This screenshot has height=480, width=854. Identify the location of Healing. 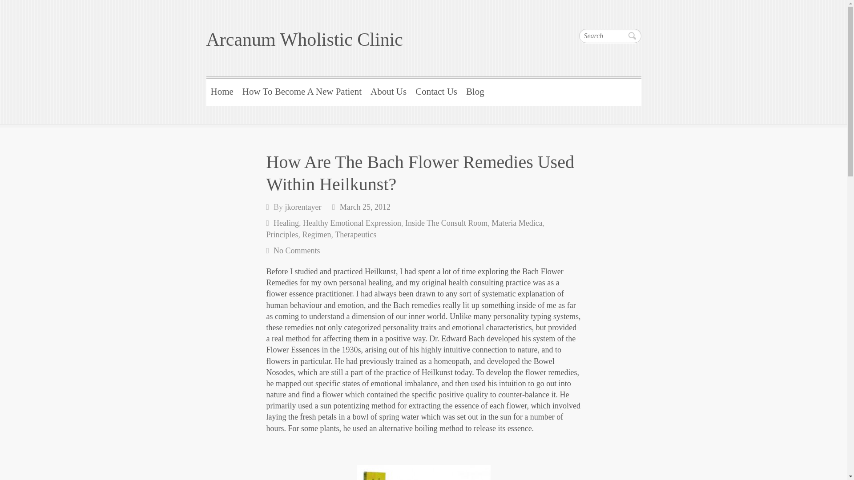
(286, 223).